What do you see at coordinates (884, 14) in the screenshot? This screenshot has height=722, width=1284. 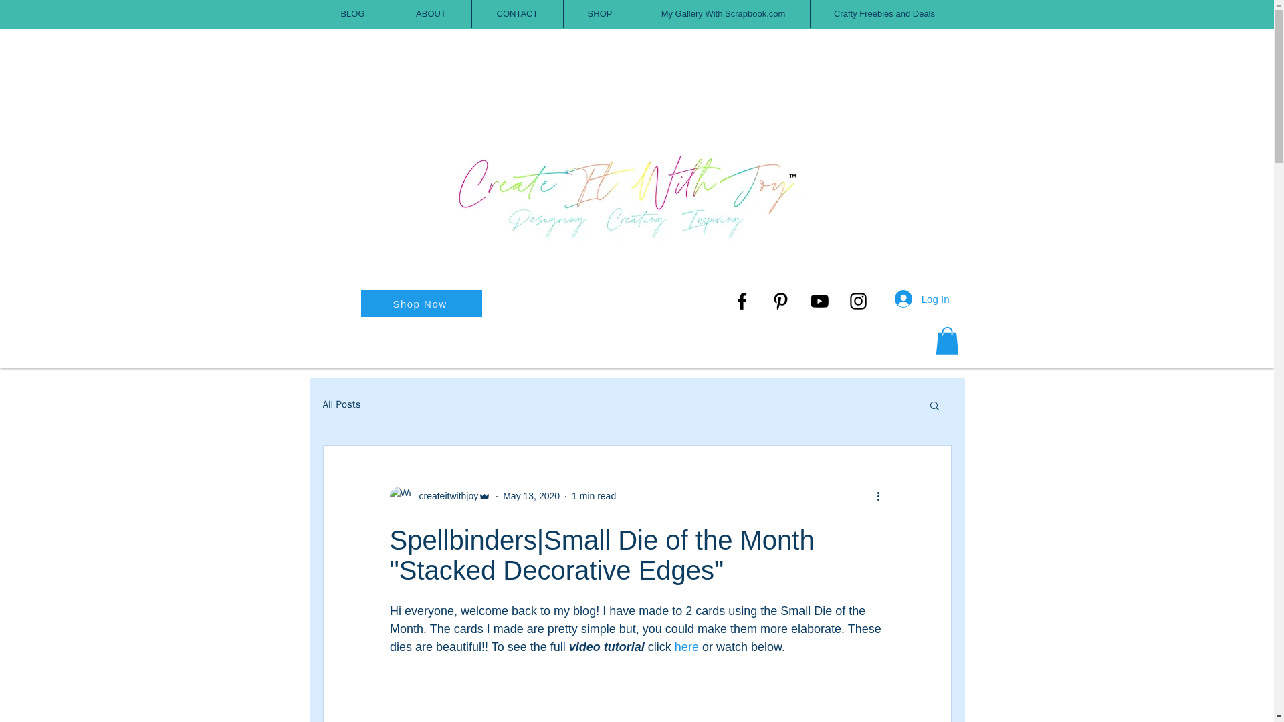 I see `Crafty Freebies and Deals` at bounding box center [884, 14].